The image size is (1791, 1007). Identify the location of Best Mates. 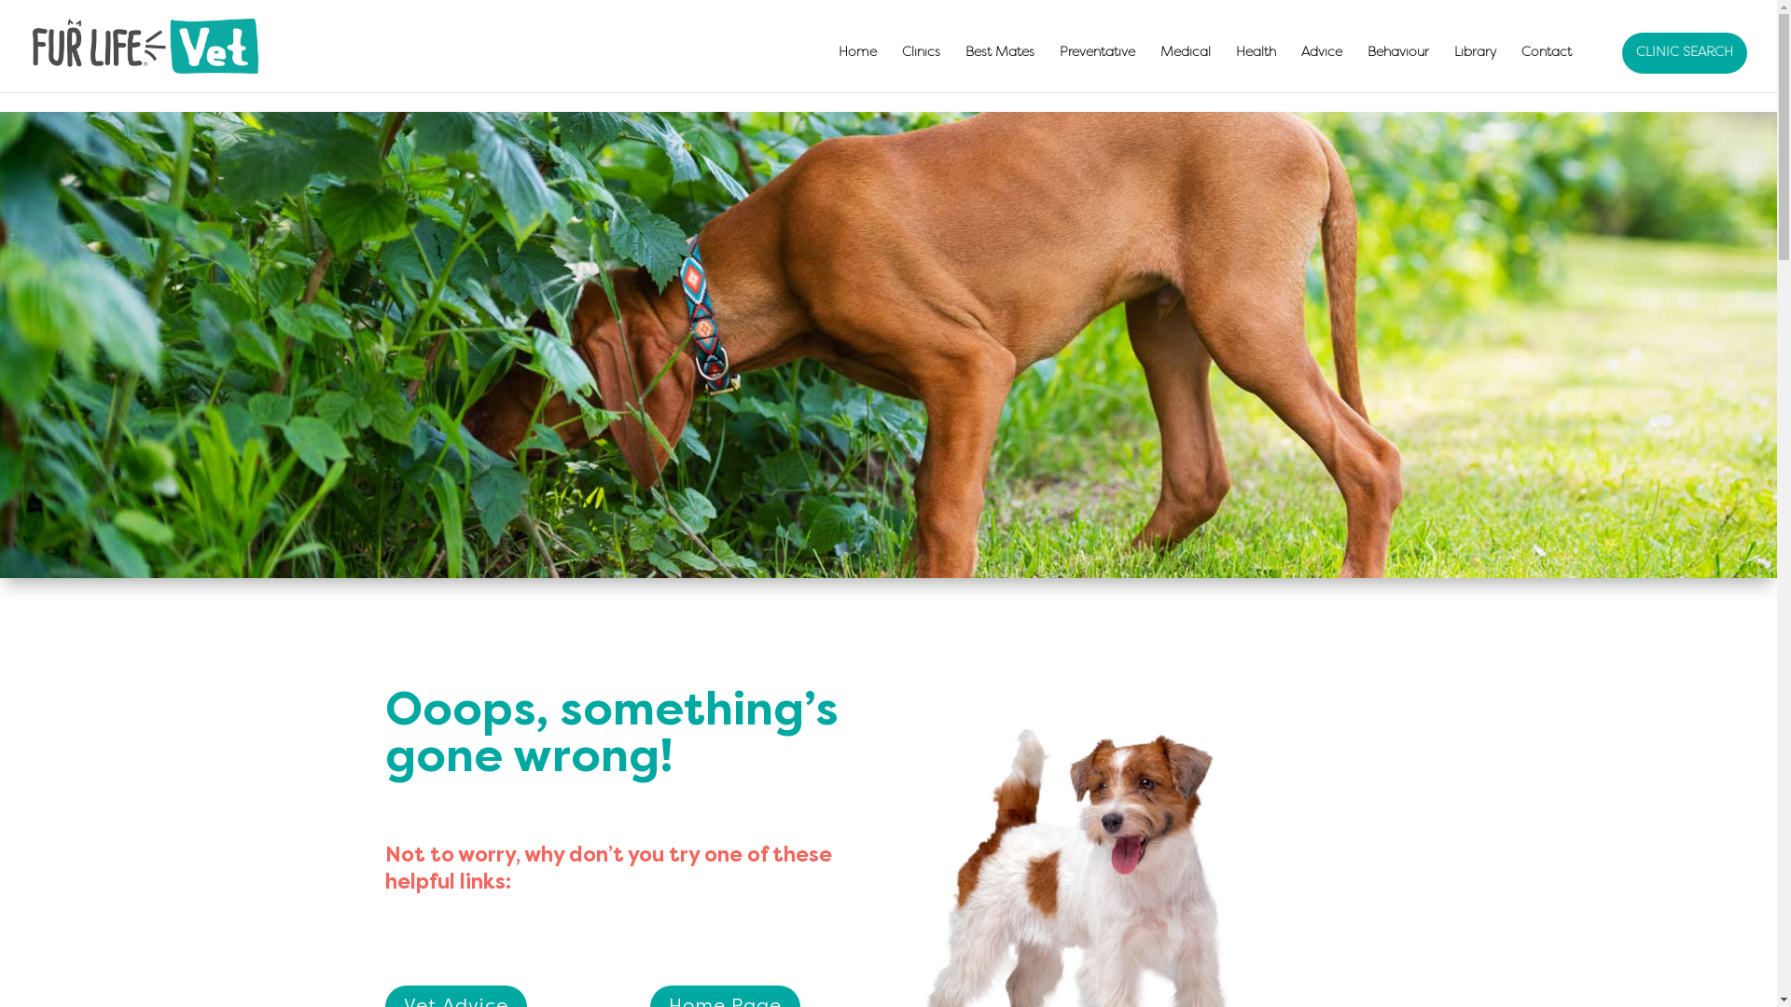
(1000, 69).